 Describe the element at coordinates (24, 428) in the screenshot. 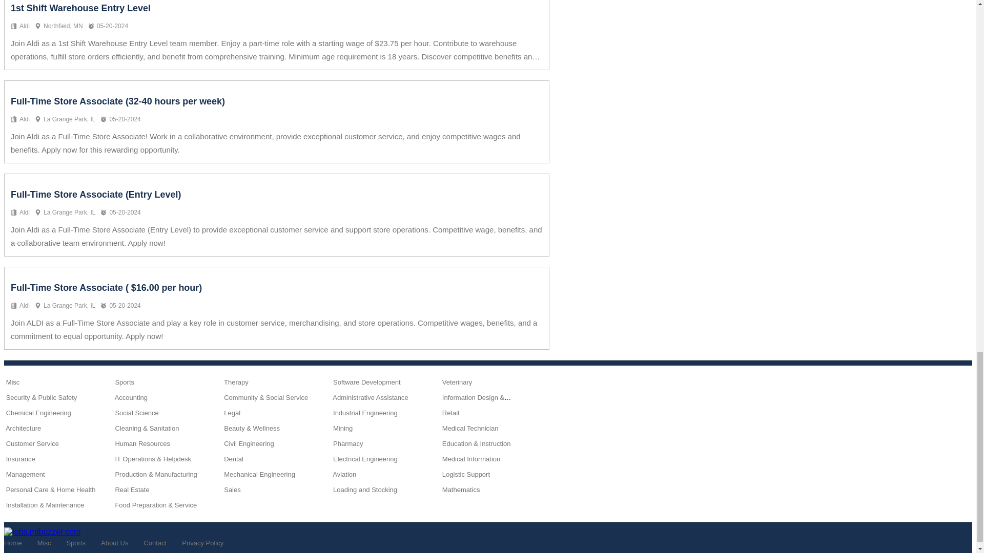

I see `Architecture` at that location.